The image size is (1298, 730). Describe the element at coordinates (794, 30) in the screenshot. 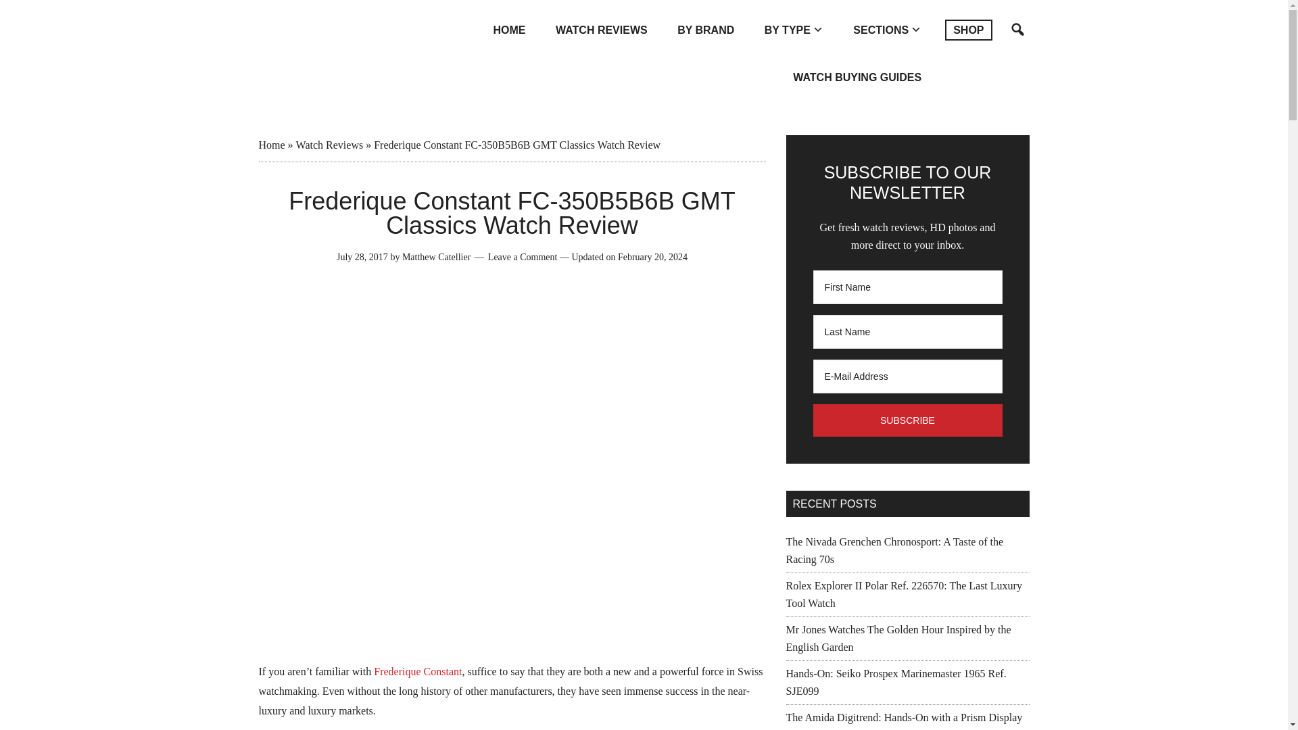

I see `BY TYPE` at that location.